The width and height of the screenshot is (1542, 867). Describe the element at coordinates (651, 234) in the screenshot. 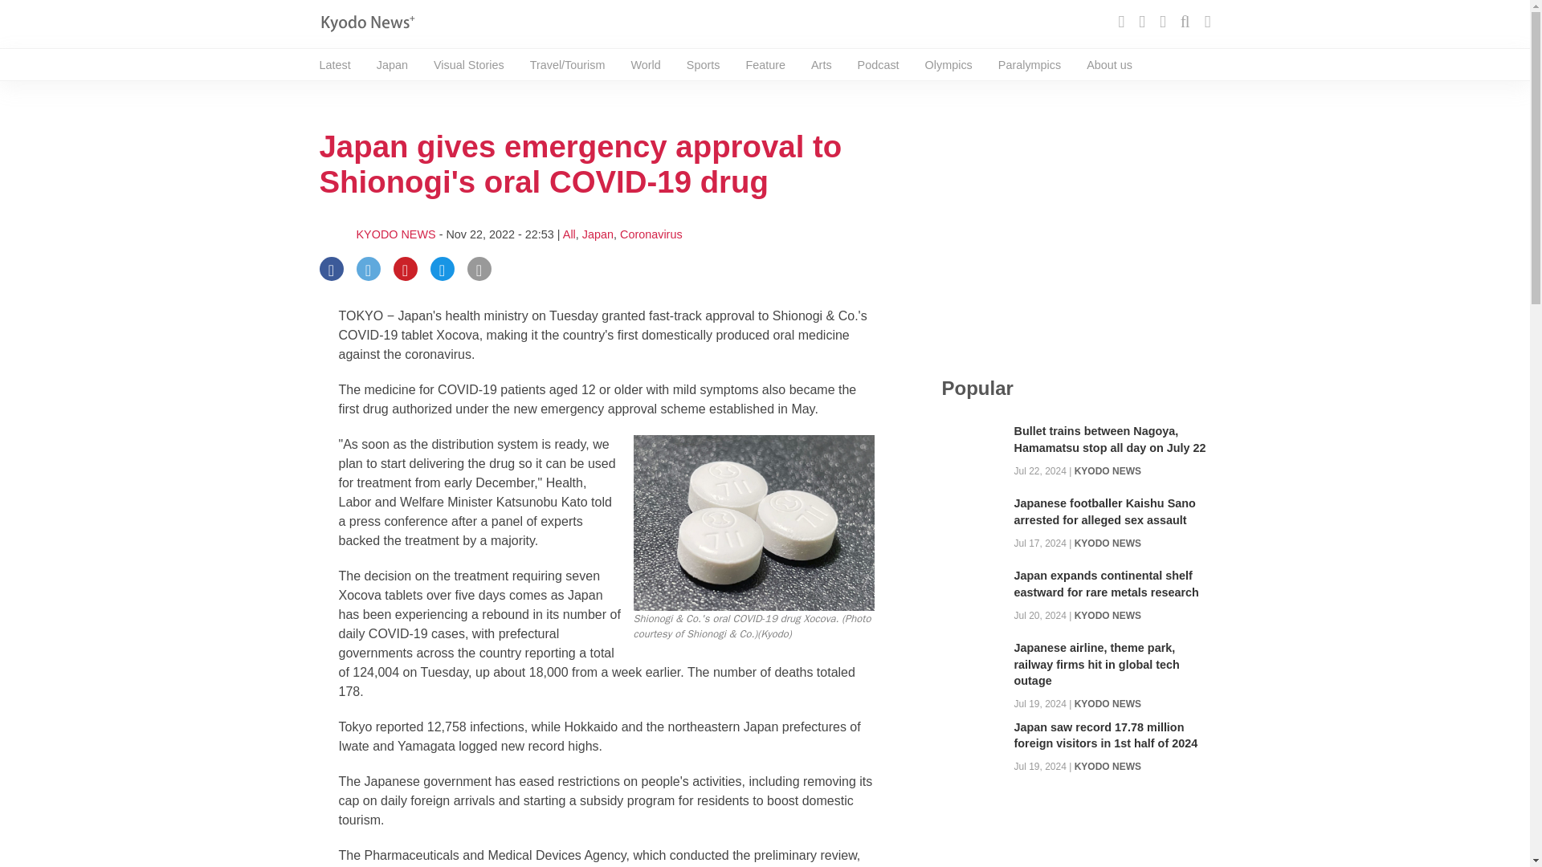

I see `Coronavirus` at that location.